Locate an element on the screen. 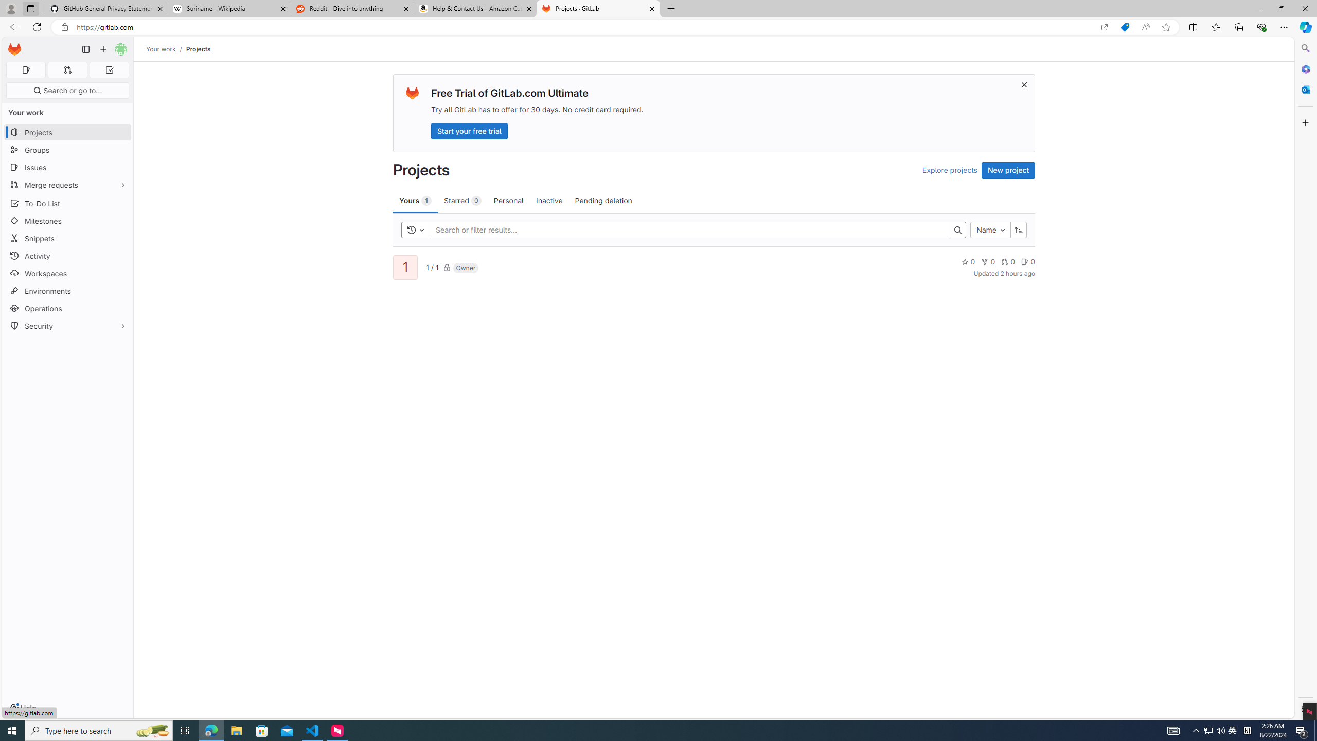 The height and width of the screenshot is (741, 1317). Merge requests 0 is located at coordinates (67, 70).